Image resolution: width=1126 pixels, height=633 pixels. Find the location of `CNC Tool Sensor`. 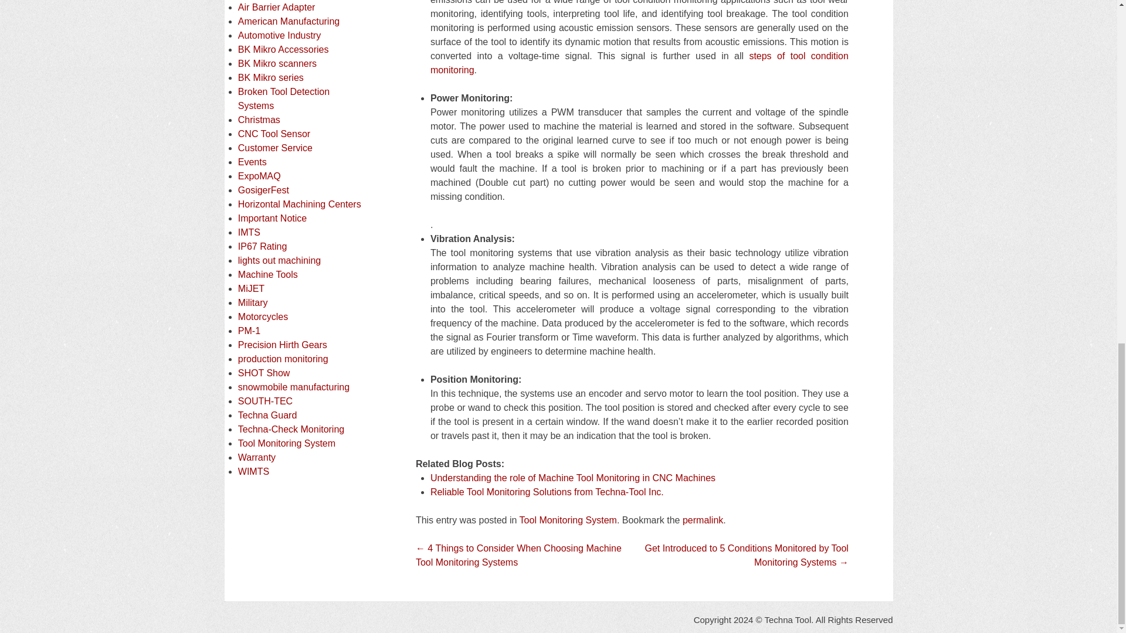

CNC Tool Sensor is located at coordinates (274, 134).